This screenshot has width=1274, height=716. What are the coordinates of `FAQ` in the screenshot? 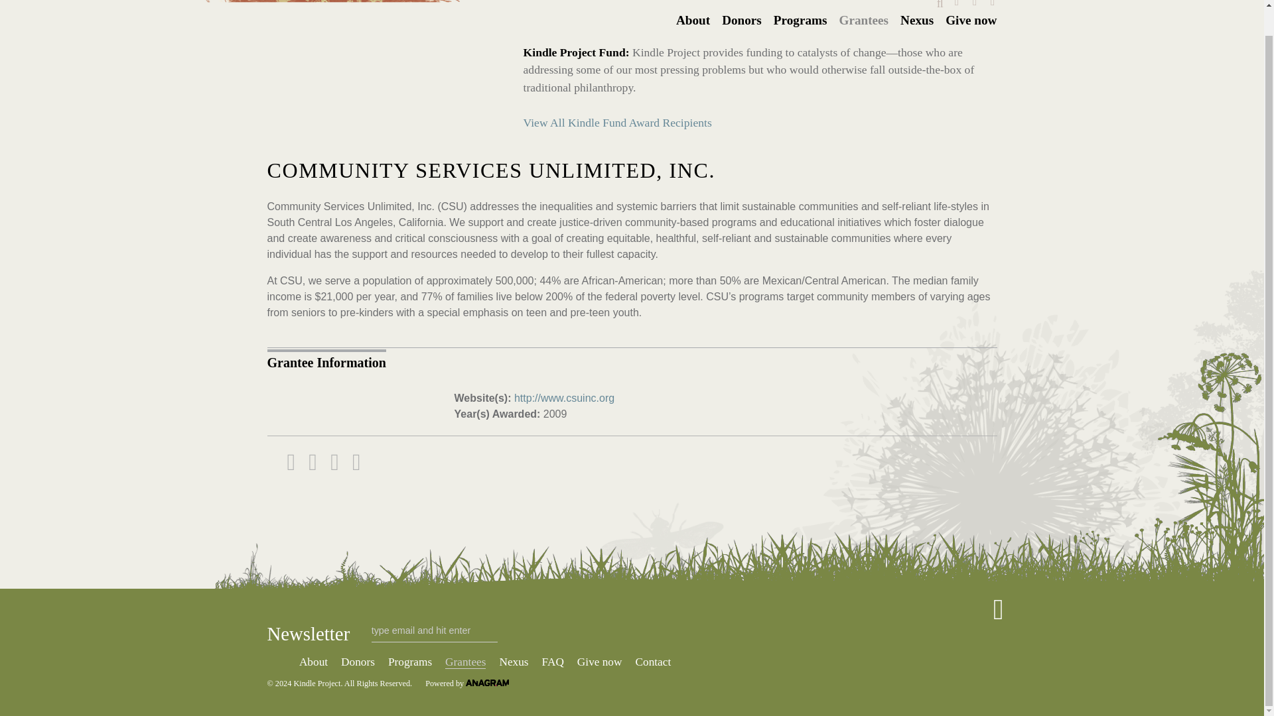 It's located at (553, 662).